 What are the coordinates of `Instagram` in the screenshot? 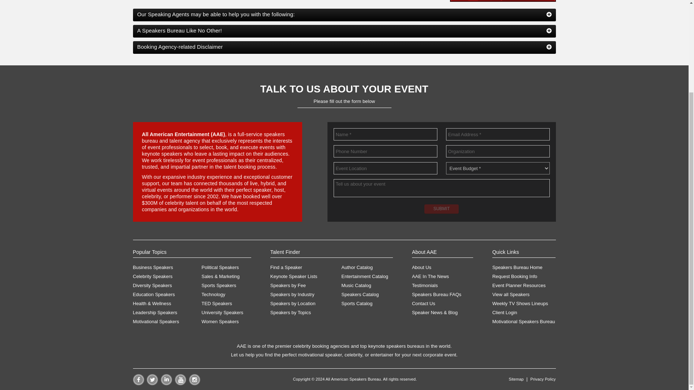 It's located at (194, 383).